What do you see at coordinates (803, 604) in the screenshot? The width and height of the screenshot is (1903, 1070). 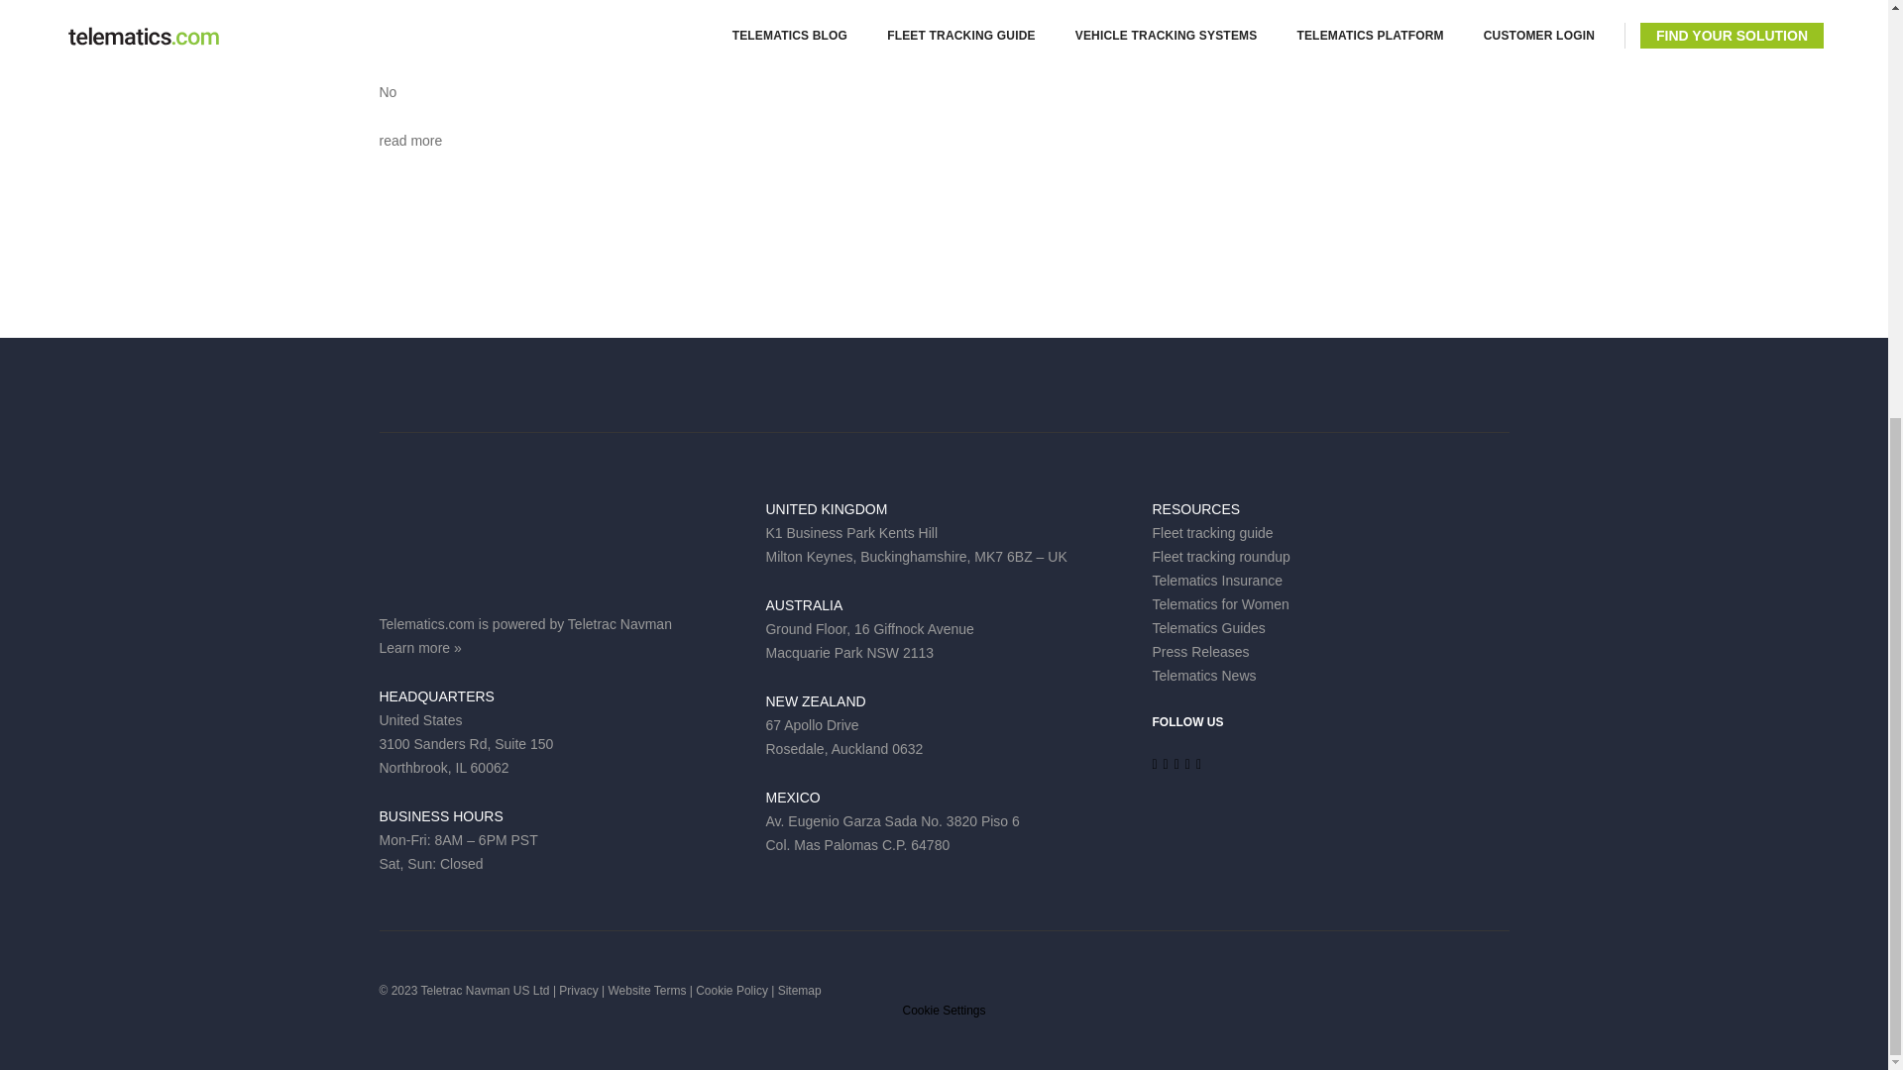 I see `AUSTRALIA` at bounding box center [803, 604].